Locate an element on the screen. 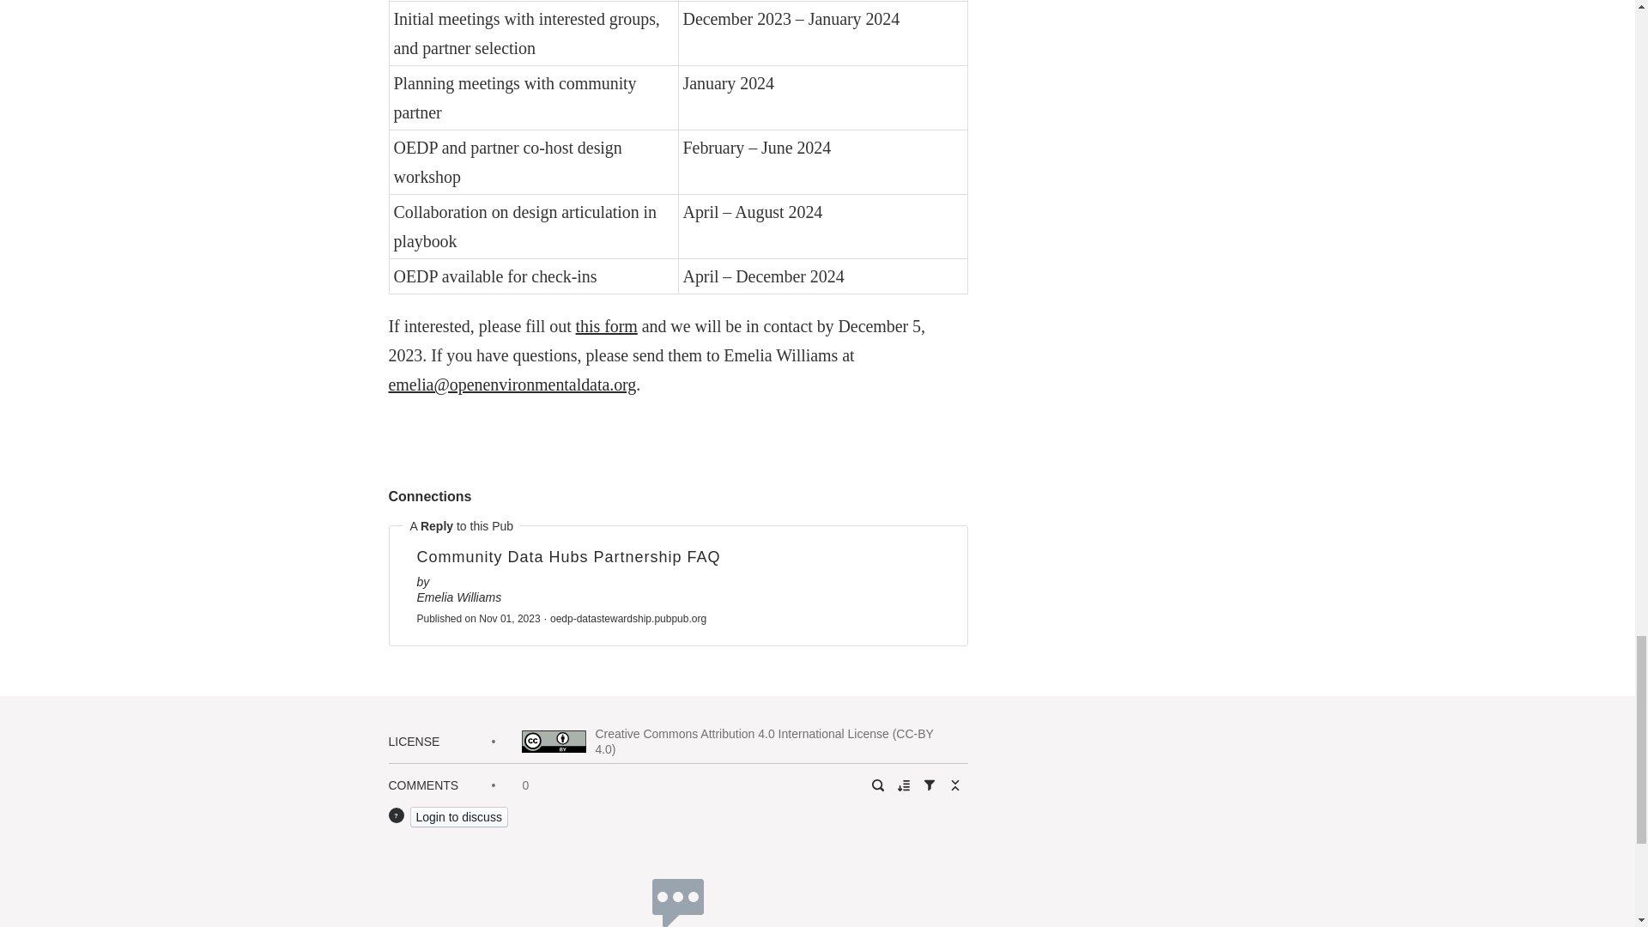 The image size is (1648, 927). this form is located at coordinates (606, 326).